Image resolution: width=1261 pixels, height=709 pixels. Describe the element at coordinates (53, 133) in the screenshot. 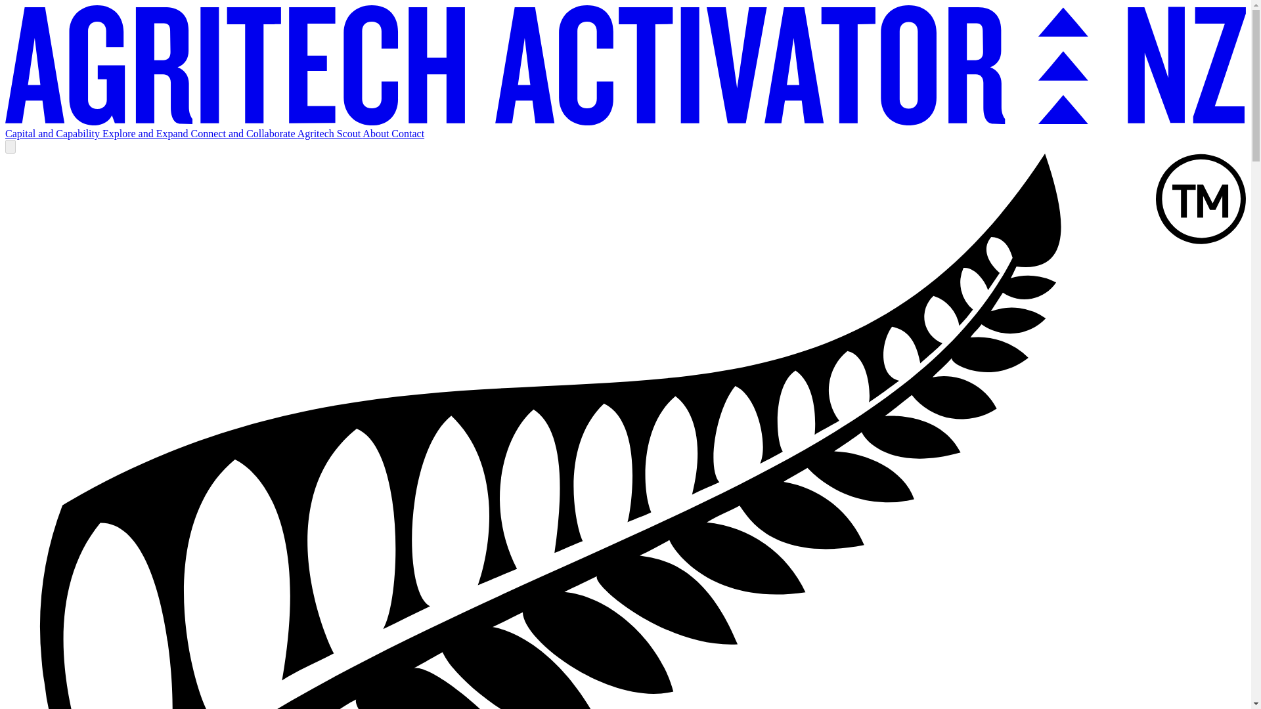

I see `Capital and Capability` at that location.